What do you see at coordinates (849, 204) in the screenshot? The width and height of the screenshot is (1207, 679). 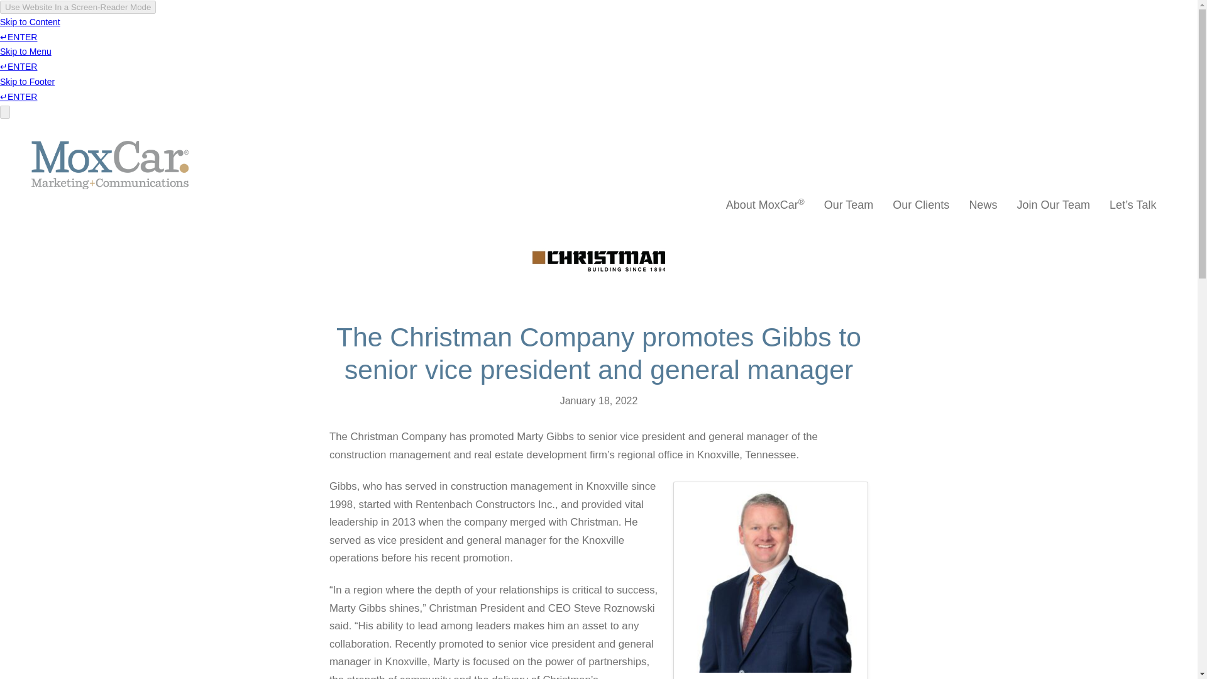 I see `Our Team` at bounding box center [849, 204].